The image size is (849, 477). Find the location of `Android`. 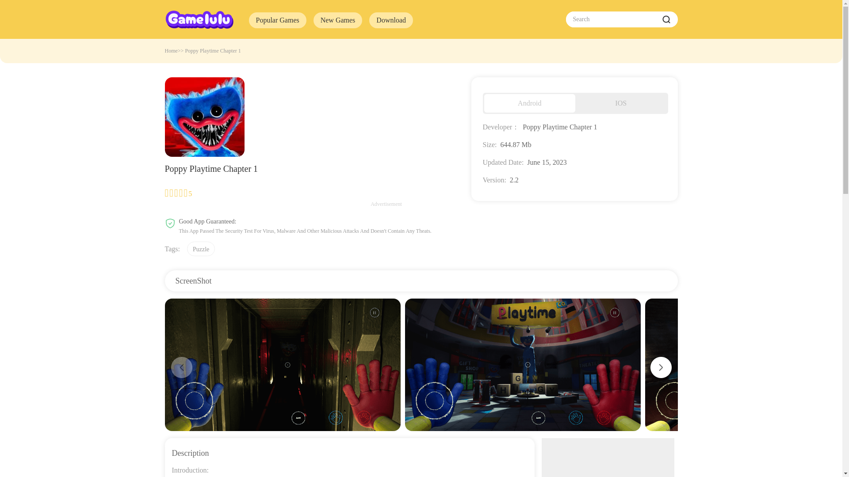

Android is located at coordinates (530, 103).